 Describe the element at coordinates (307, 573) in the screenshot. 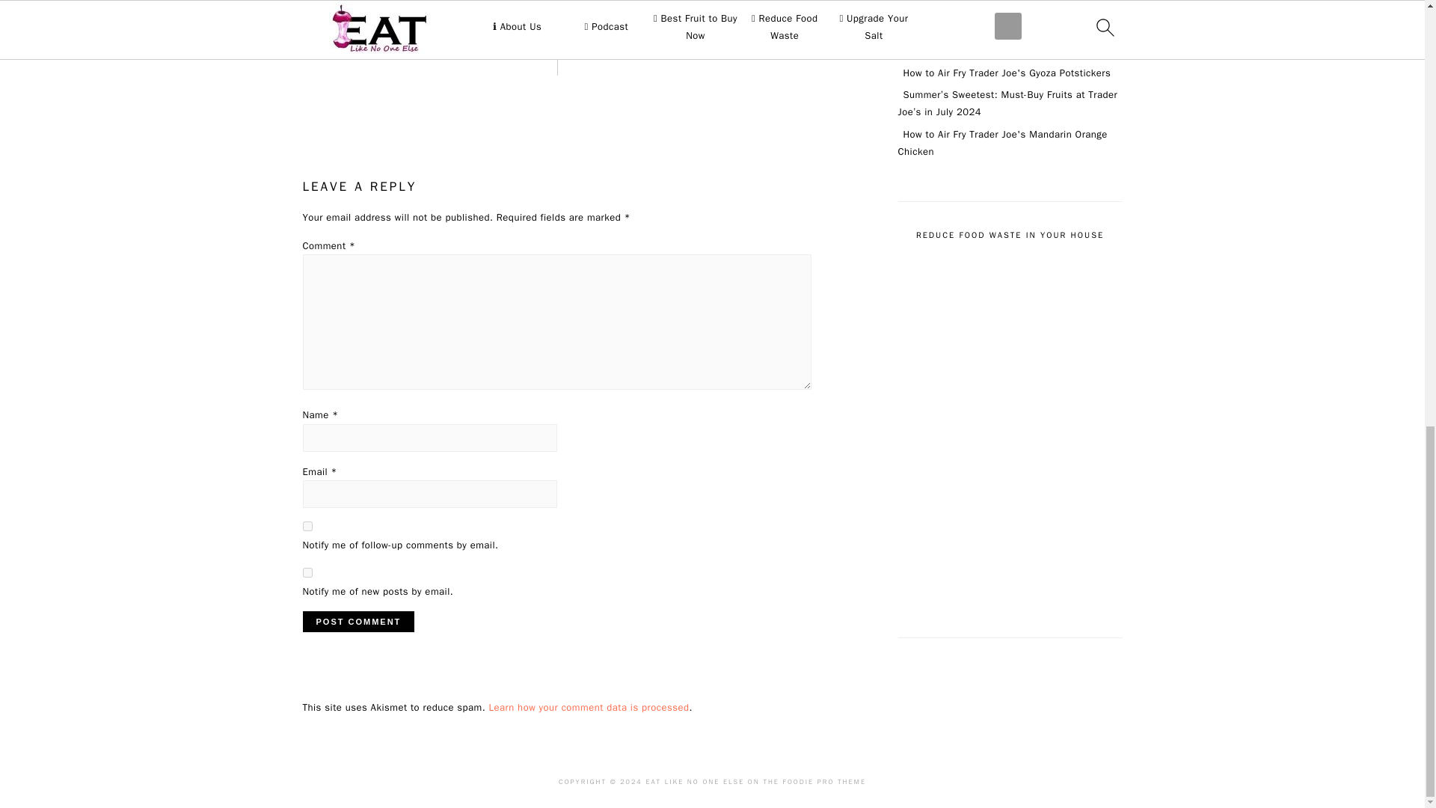

I see `subscribe` at that location.